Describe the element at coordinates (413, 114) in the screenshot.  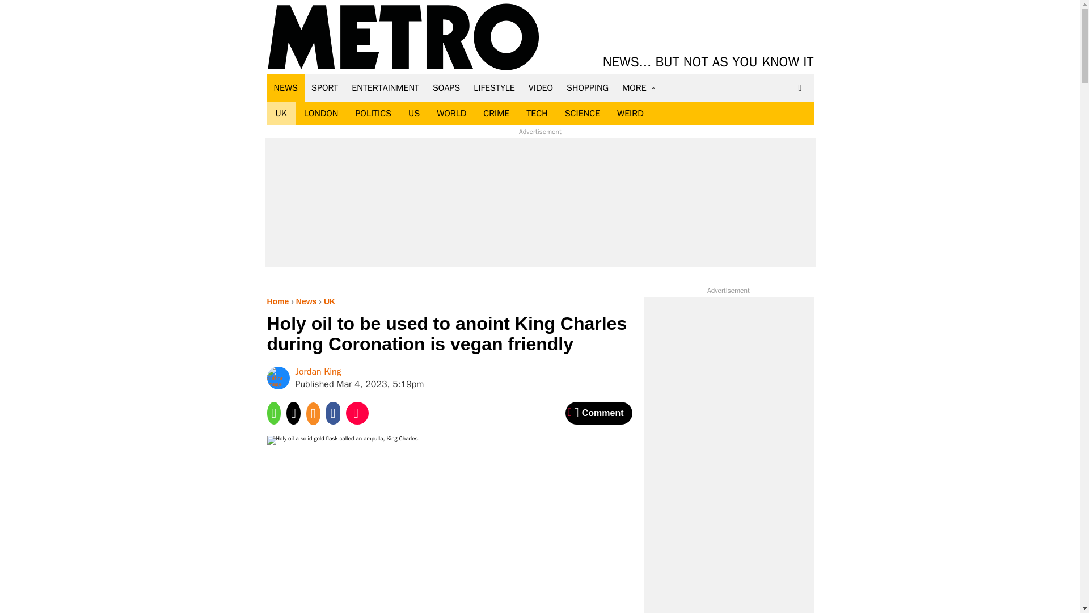
I see `US` at that location.